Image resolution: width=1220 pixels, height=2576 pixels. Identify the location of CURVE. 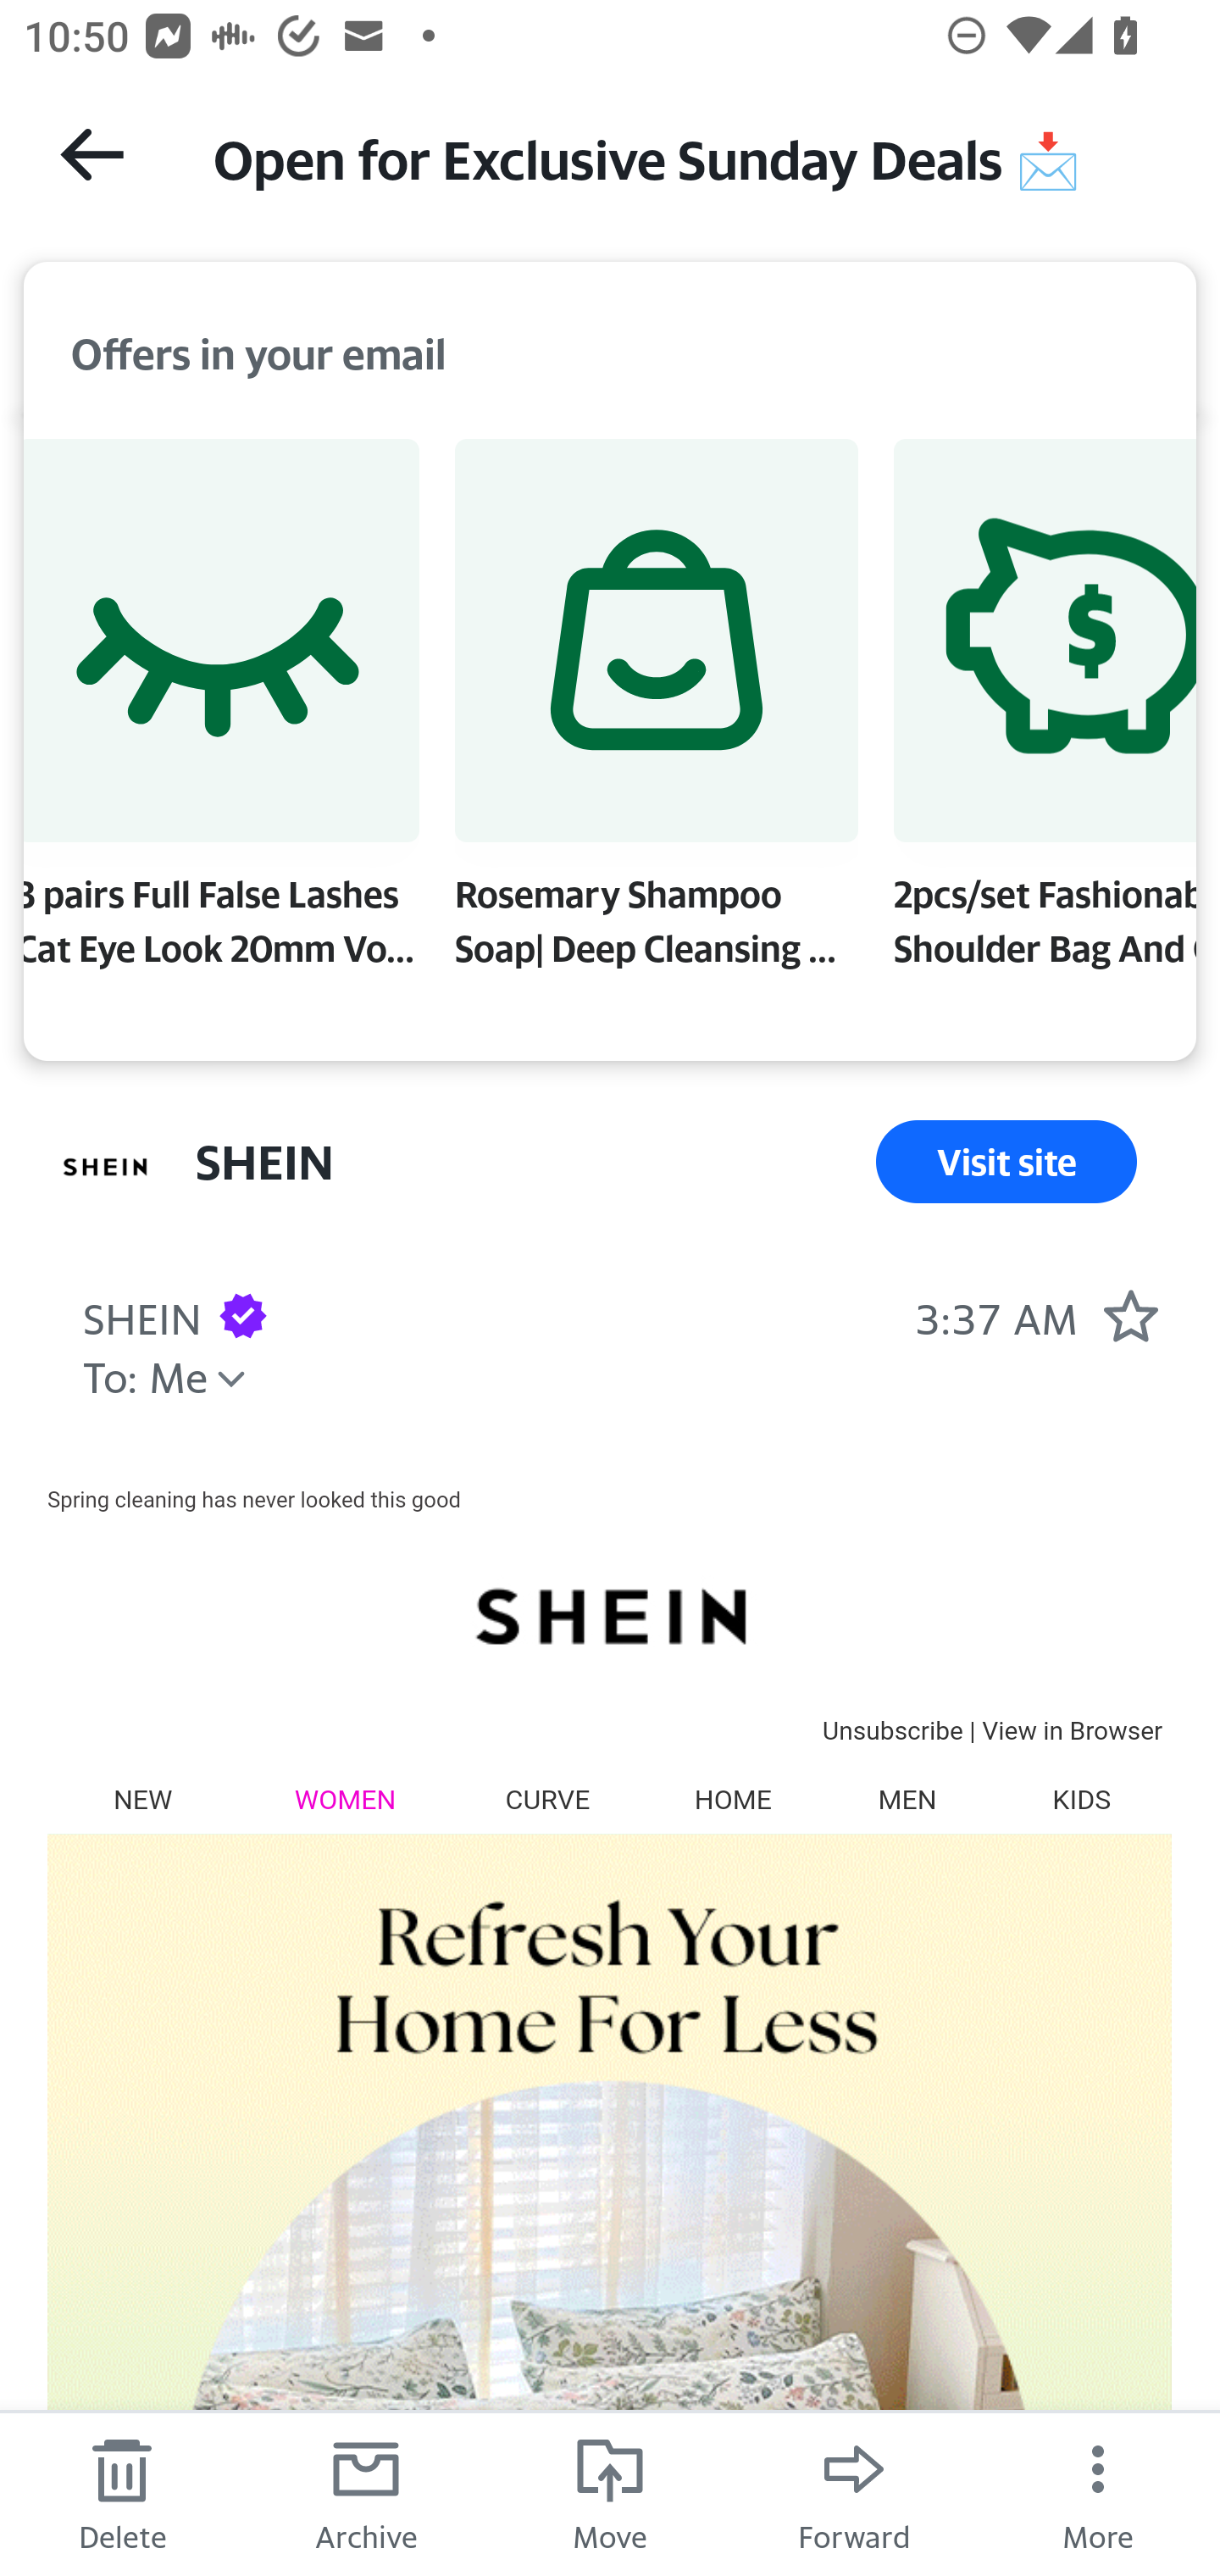
(547, 1799).